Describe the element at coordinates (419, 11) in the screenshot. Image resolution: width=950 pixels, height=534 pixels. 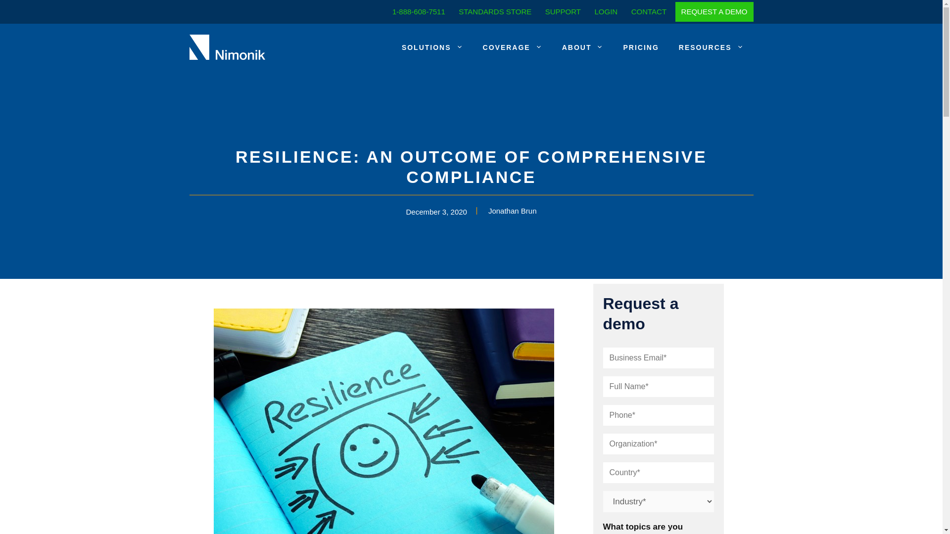
I see `1-888-608-7511` at that location.